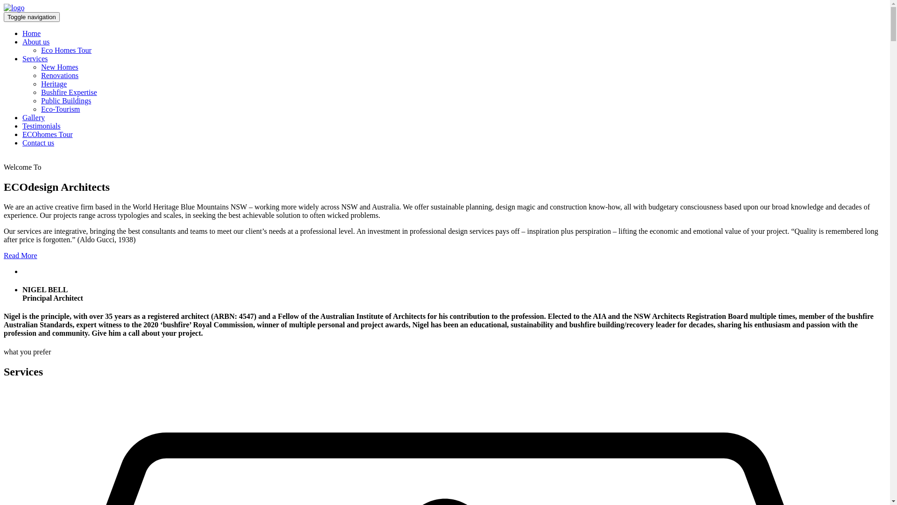 The image size is (897, 505). I want to click on Home, so click(32, 34).